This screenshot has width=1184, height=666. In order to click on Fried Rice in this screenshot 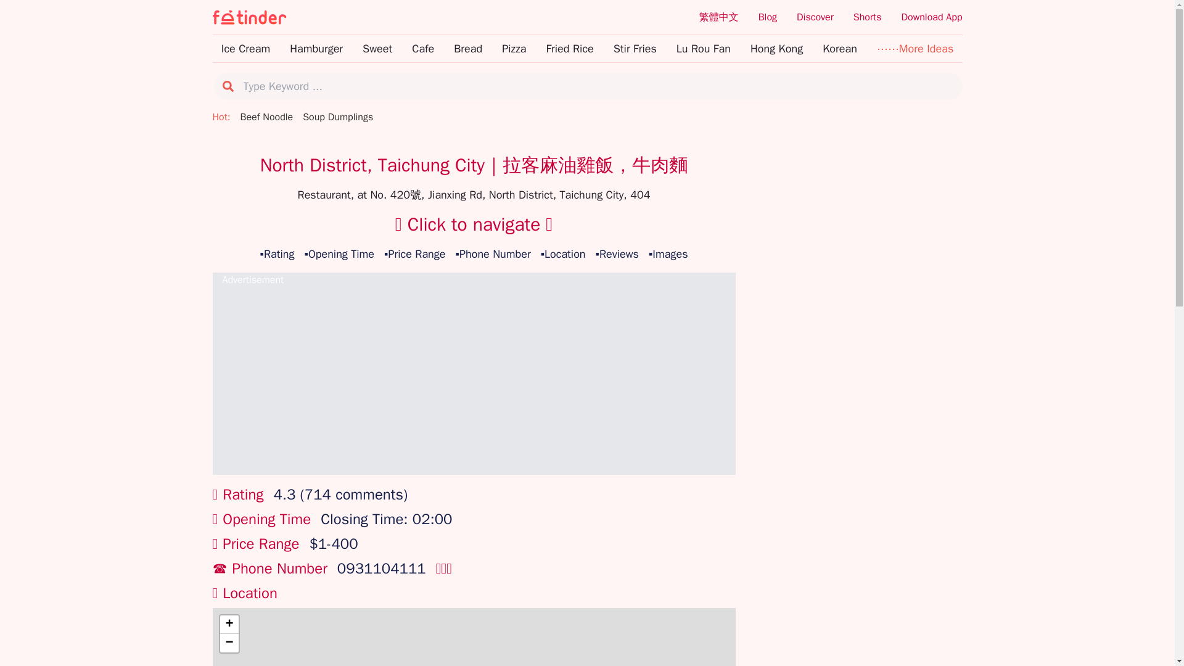, I will do `click(569, 48)`.